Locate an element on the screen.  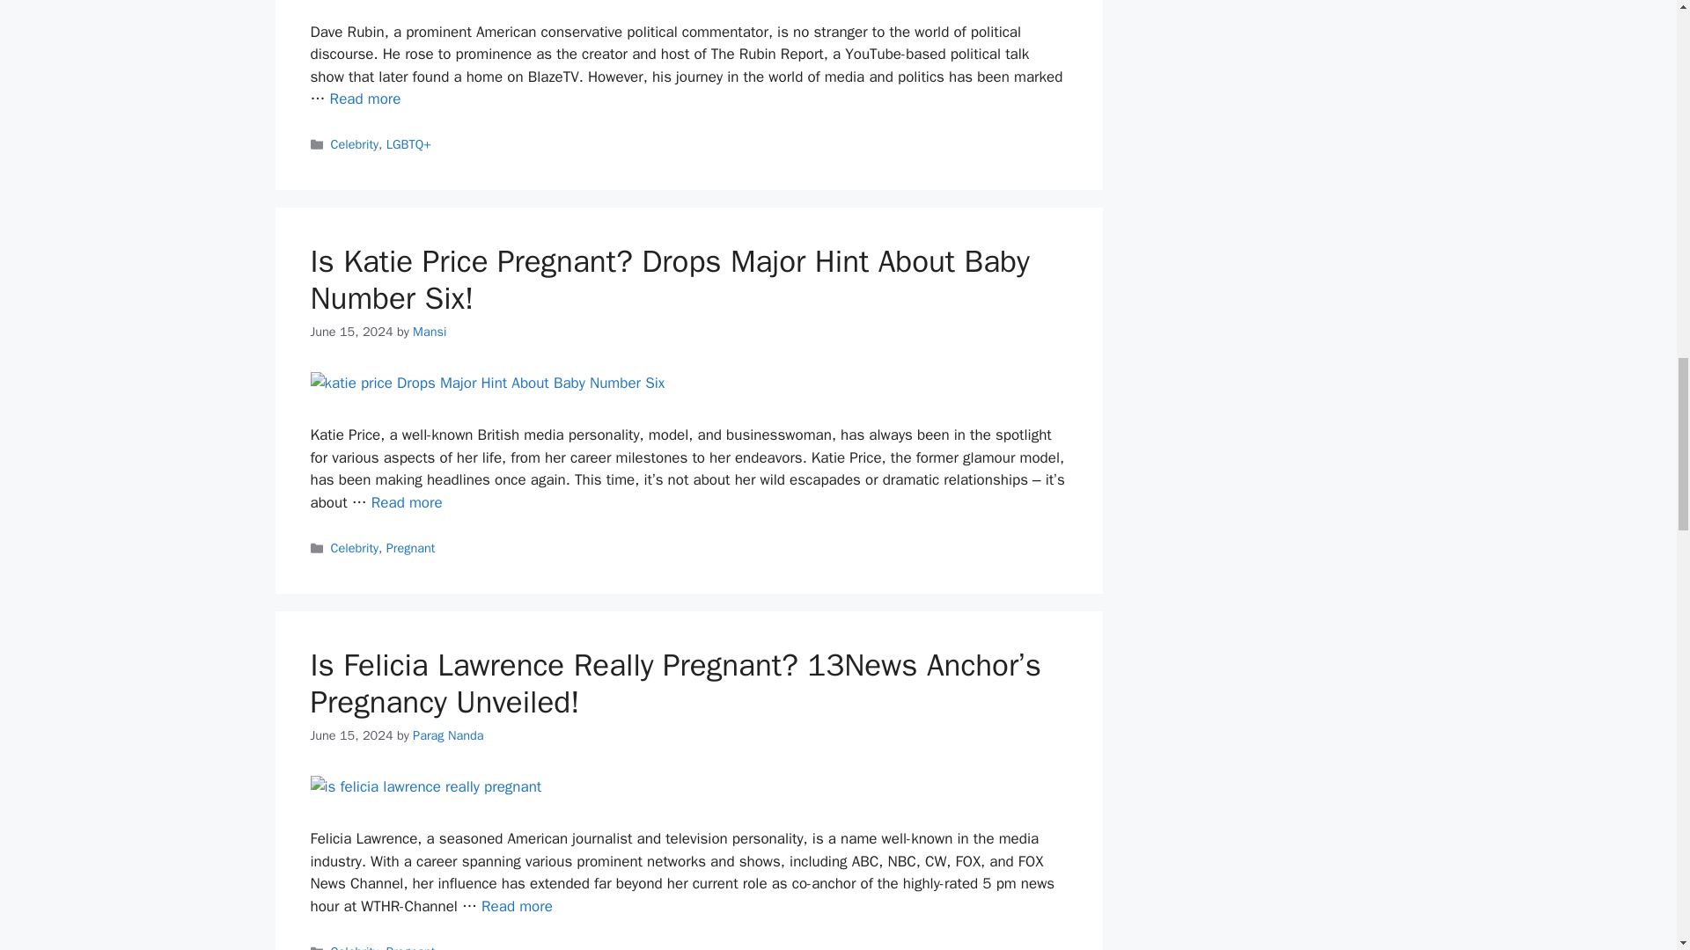
Celebrity is located at coordinates (355, 144).